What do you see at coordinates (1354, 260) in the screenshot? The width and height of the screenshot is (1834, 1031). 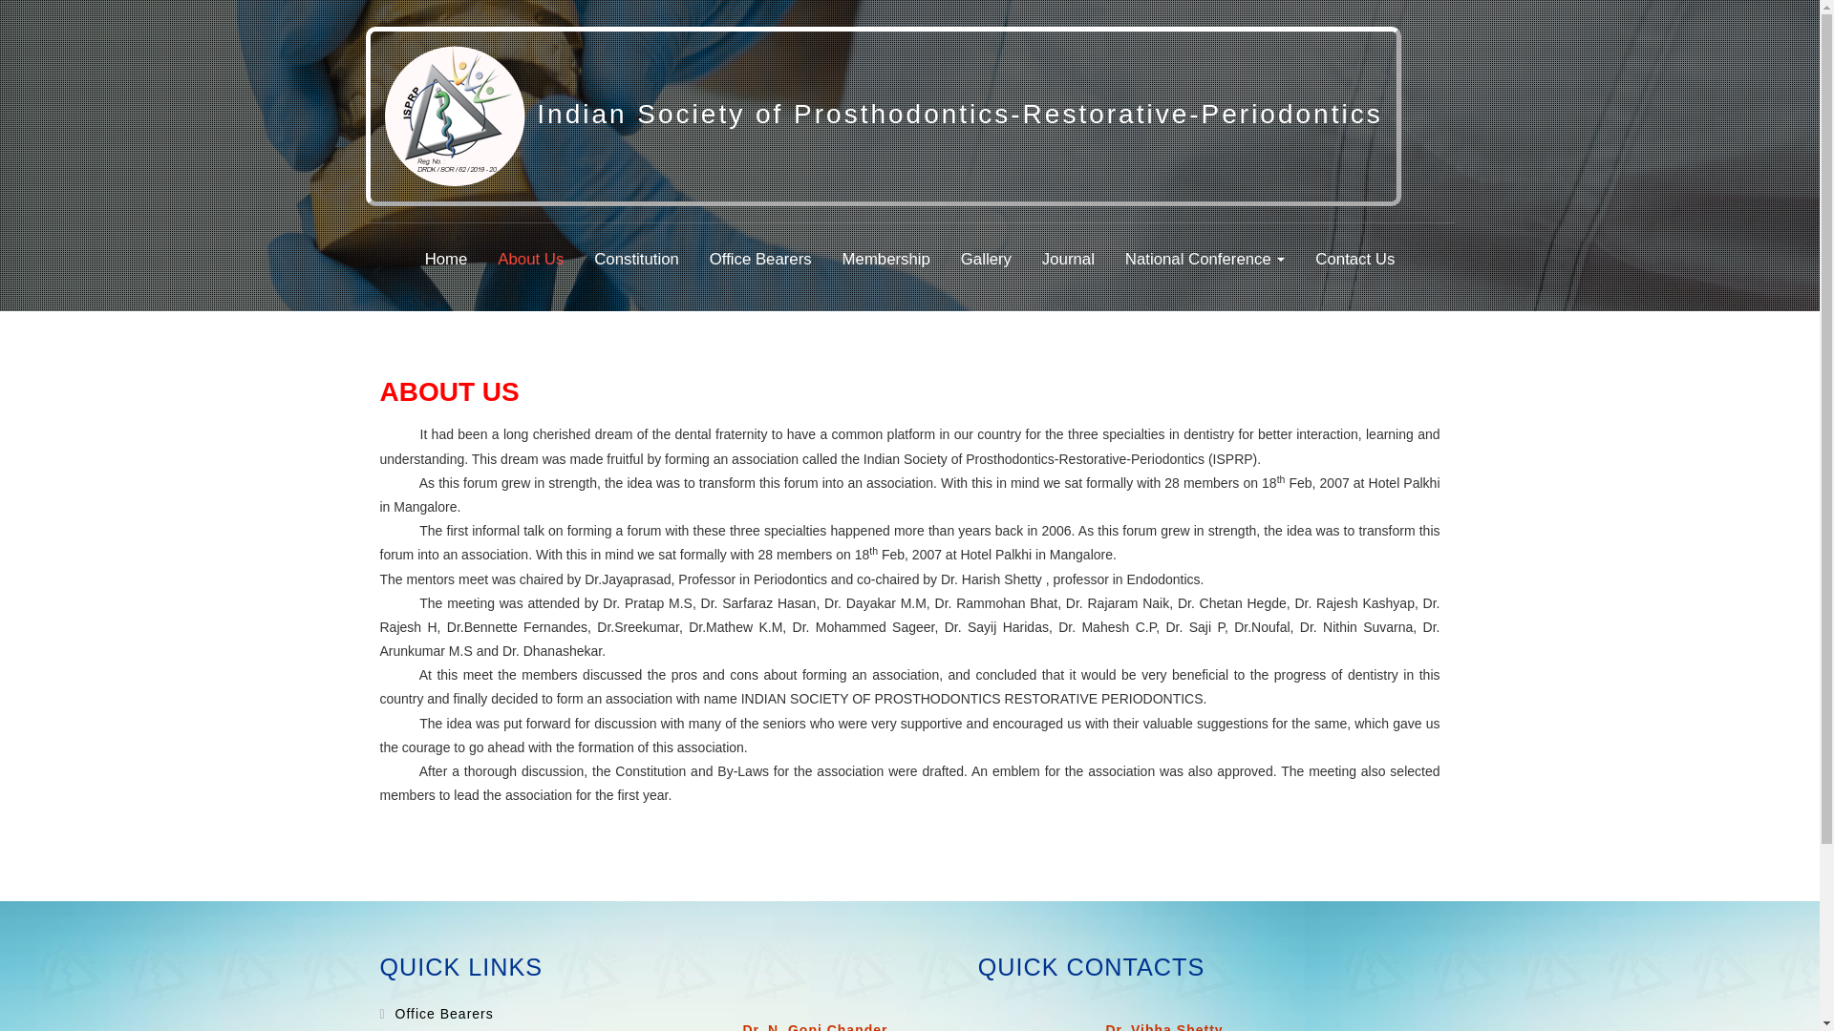 I see `Contact Us` at bounding box center [1354, 260].